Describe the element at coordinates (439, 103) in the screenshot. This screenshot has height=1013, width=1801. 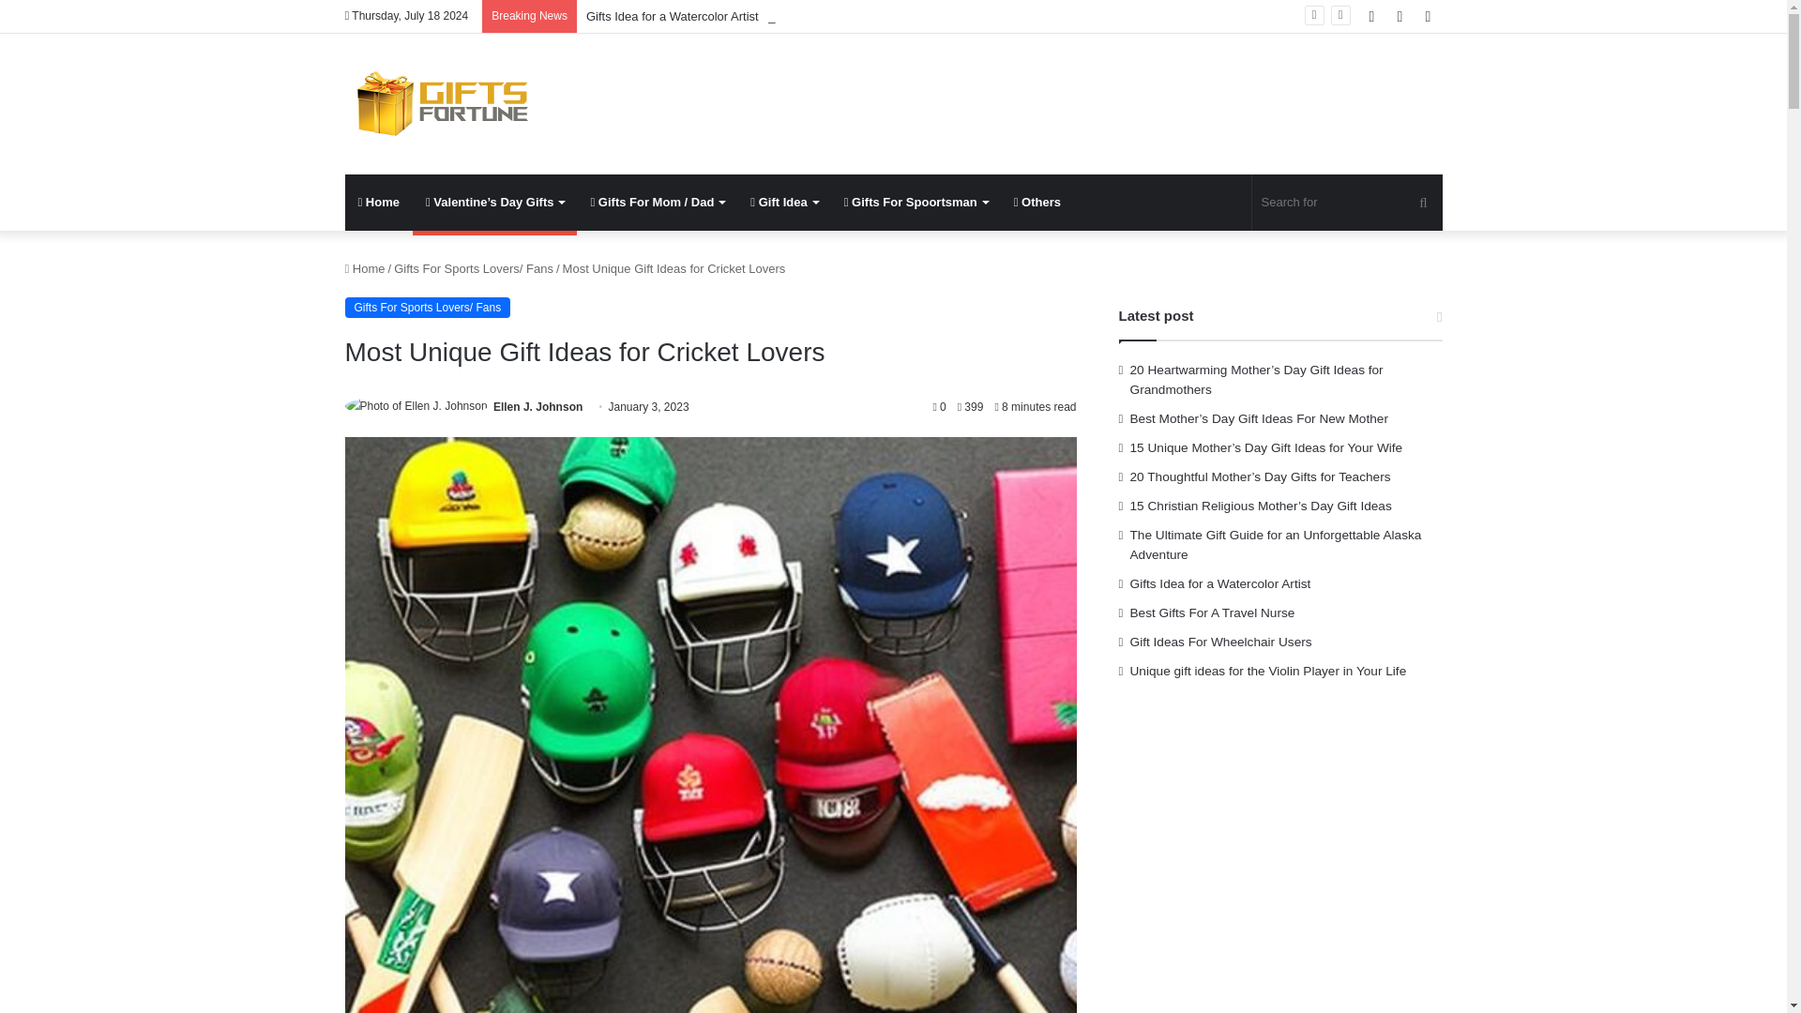
I see `GiftsFortune.com` at that location.